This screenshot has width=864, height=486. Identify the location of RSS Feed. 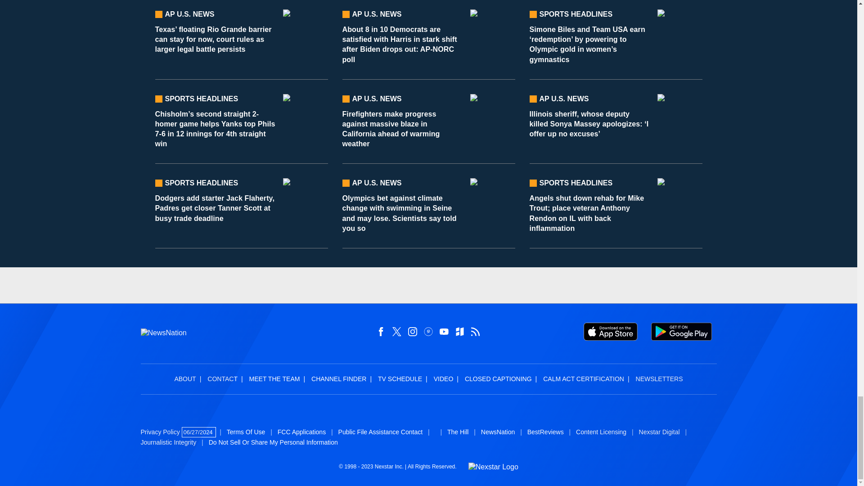
(475, 331).